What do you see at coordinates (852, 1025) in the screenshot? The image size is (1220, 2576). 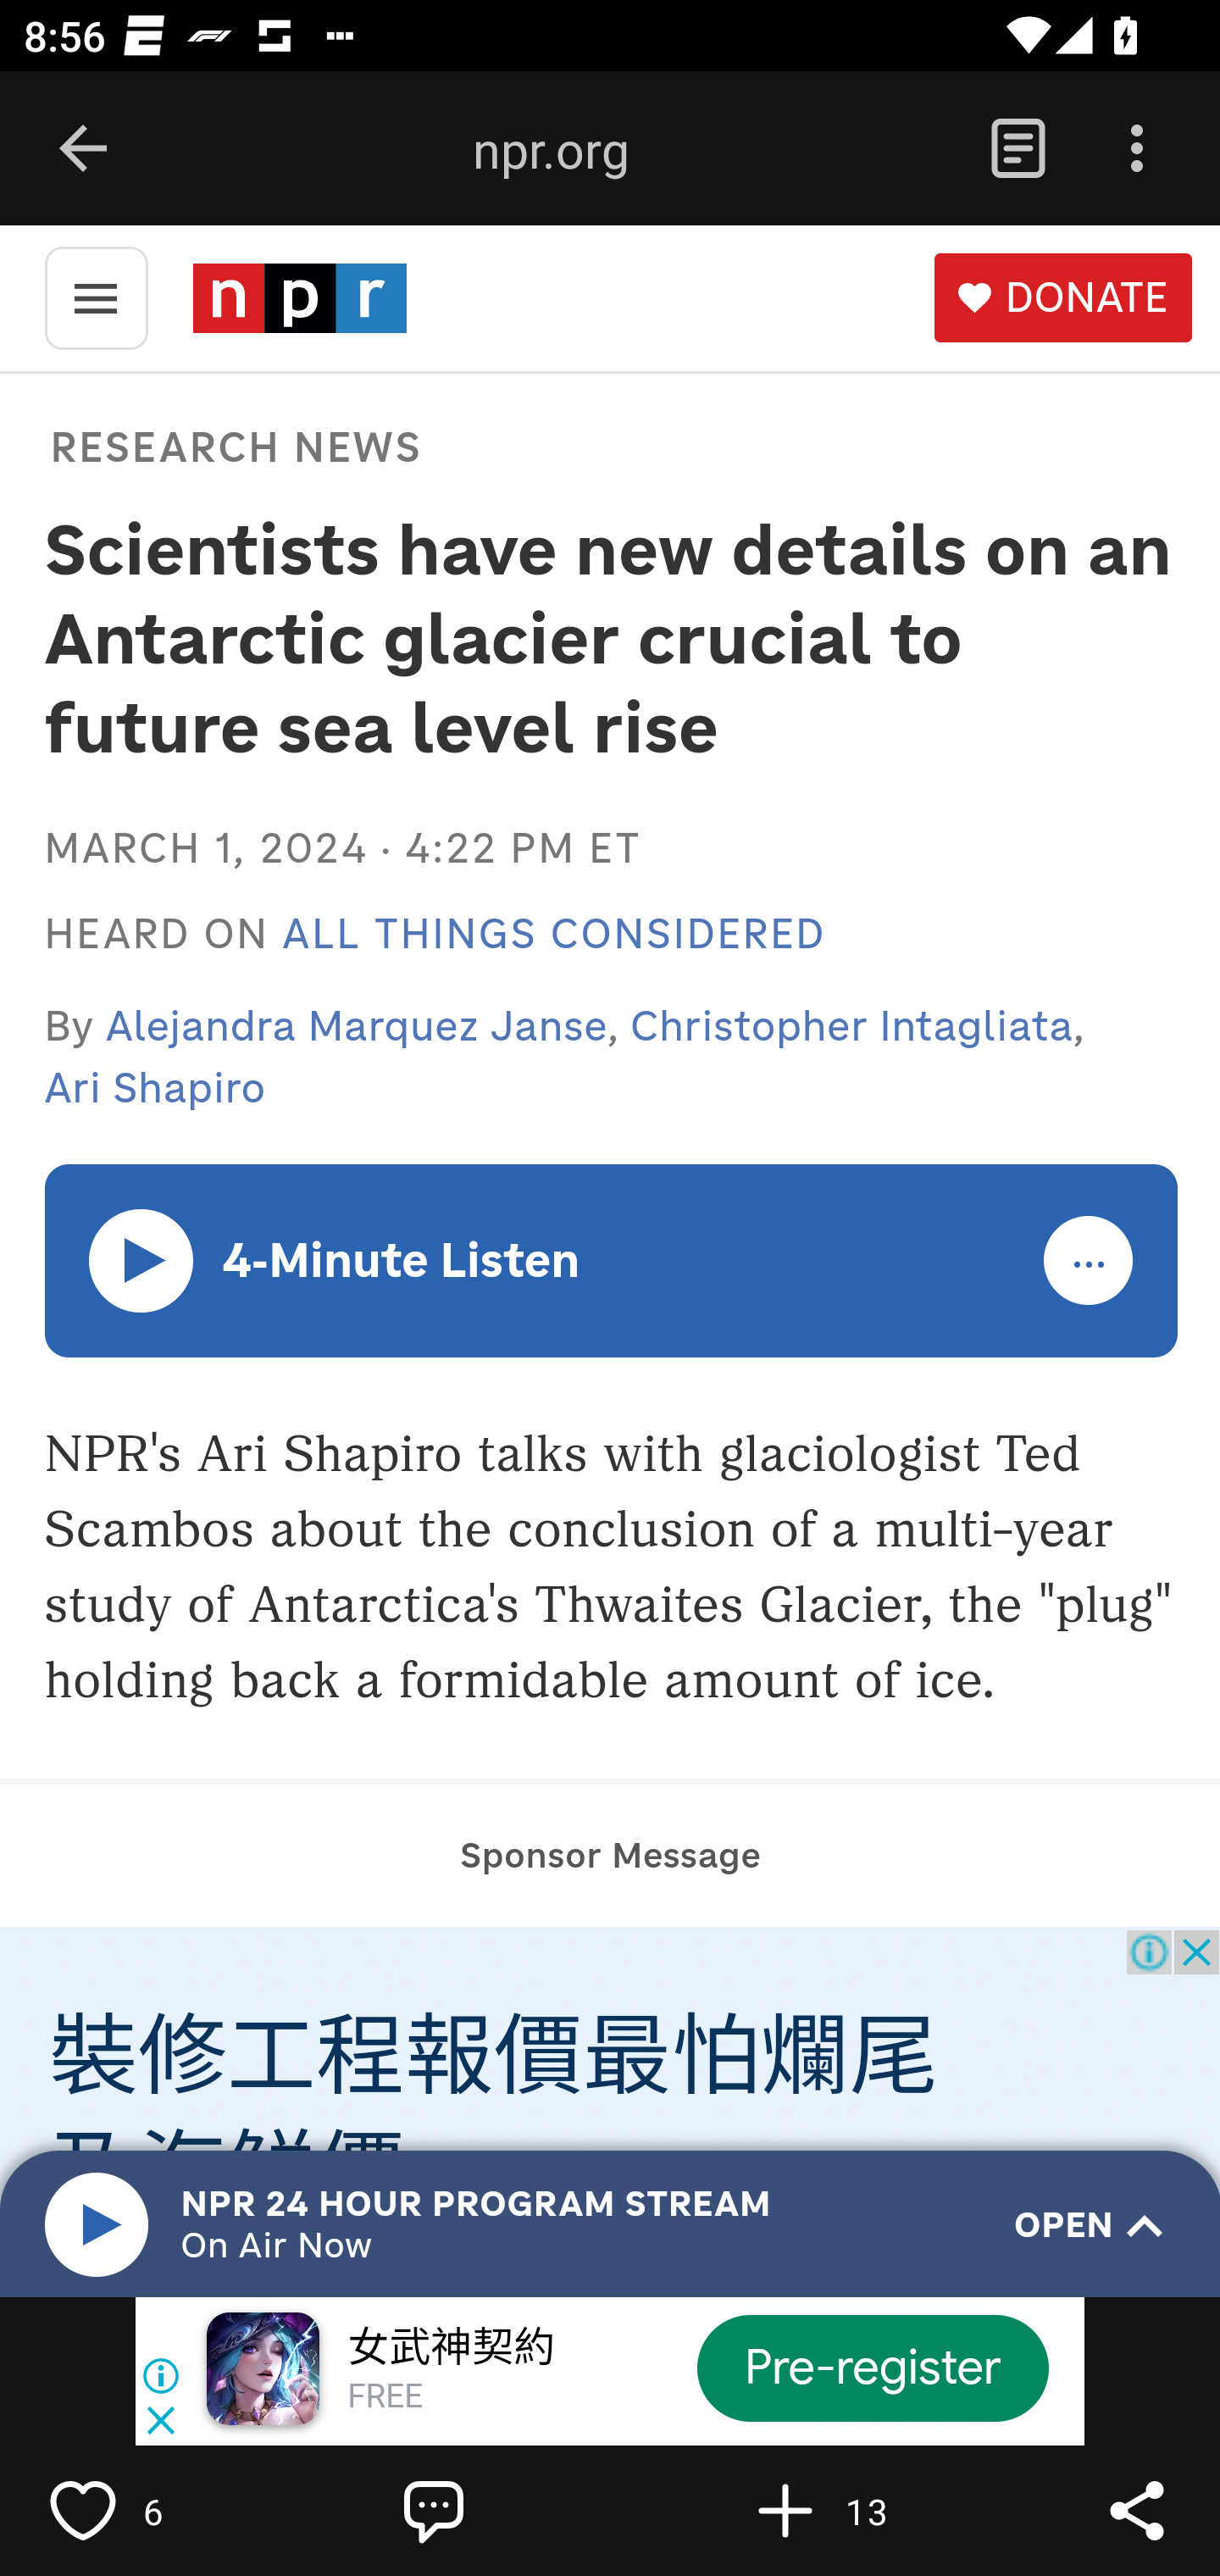 I see `Christopher Intagliata` at bounding box center [852, 1025].